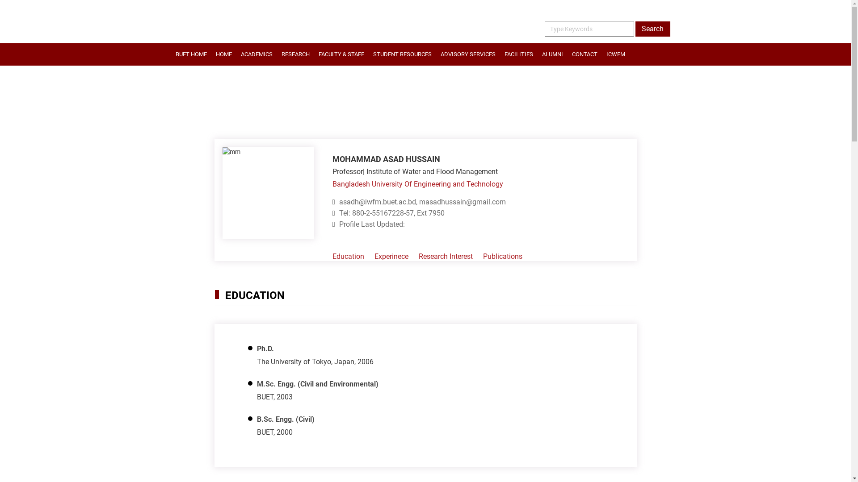  Describe the element at coordinates (402, 54) in the screenshot. I see `STUDENT RESOURCES` at that location.